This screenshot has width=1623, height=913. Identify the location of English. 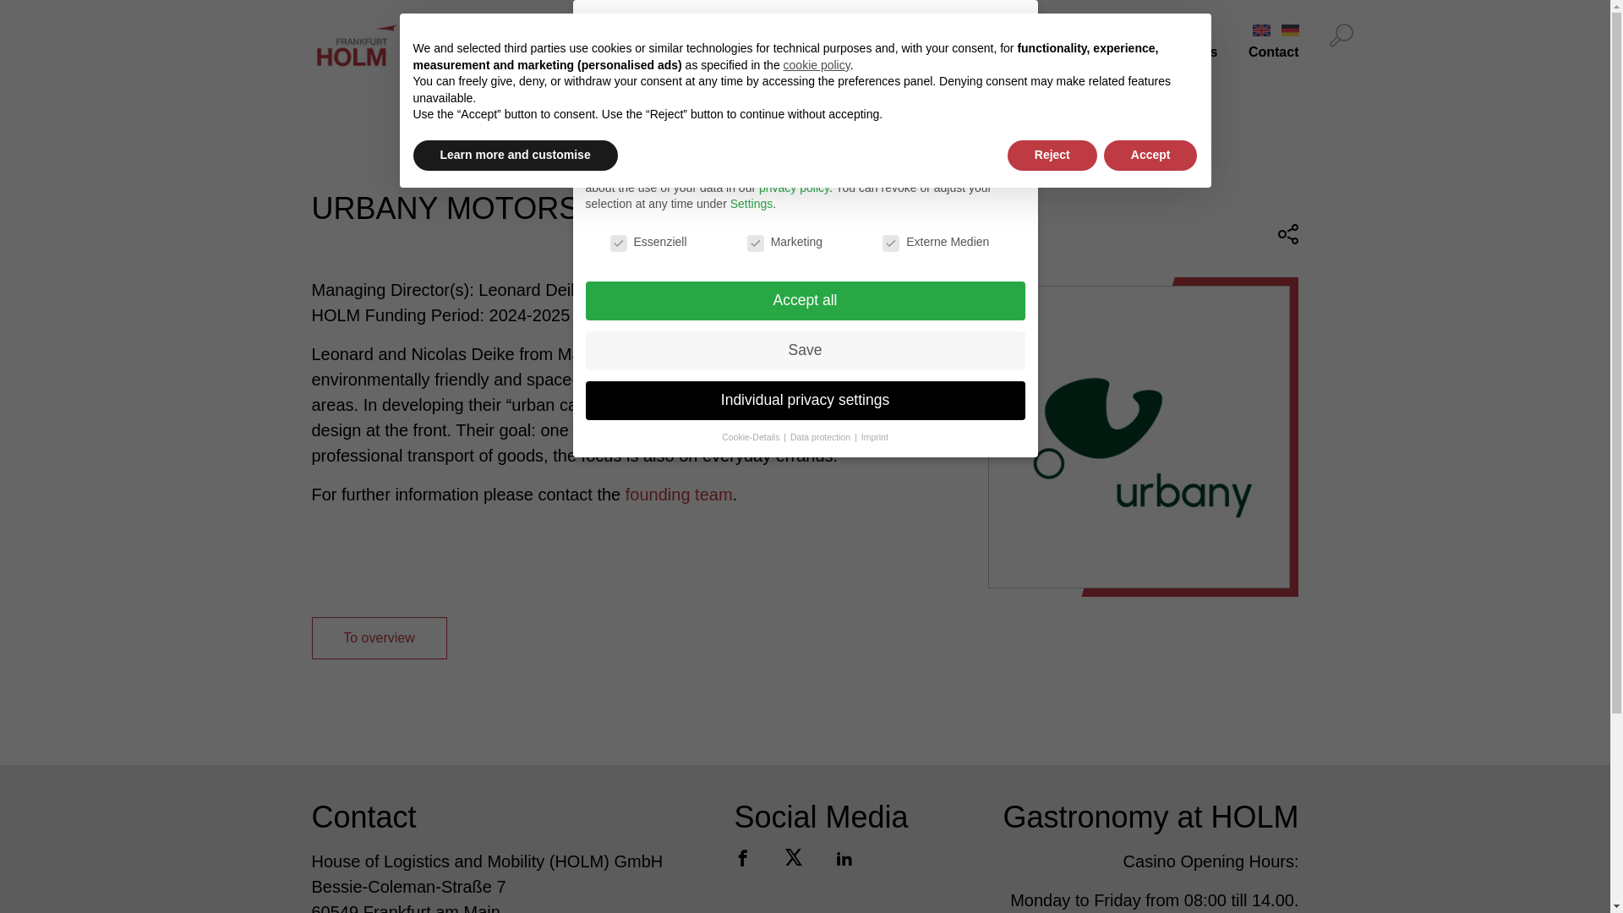
(1261, 30).